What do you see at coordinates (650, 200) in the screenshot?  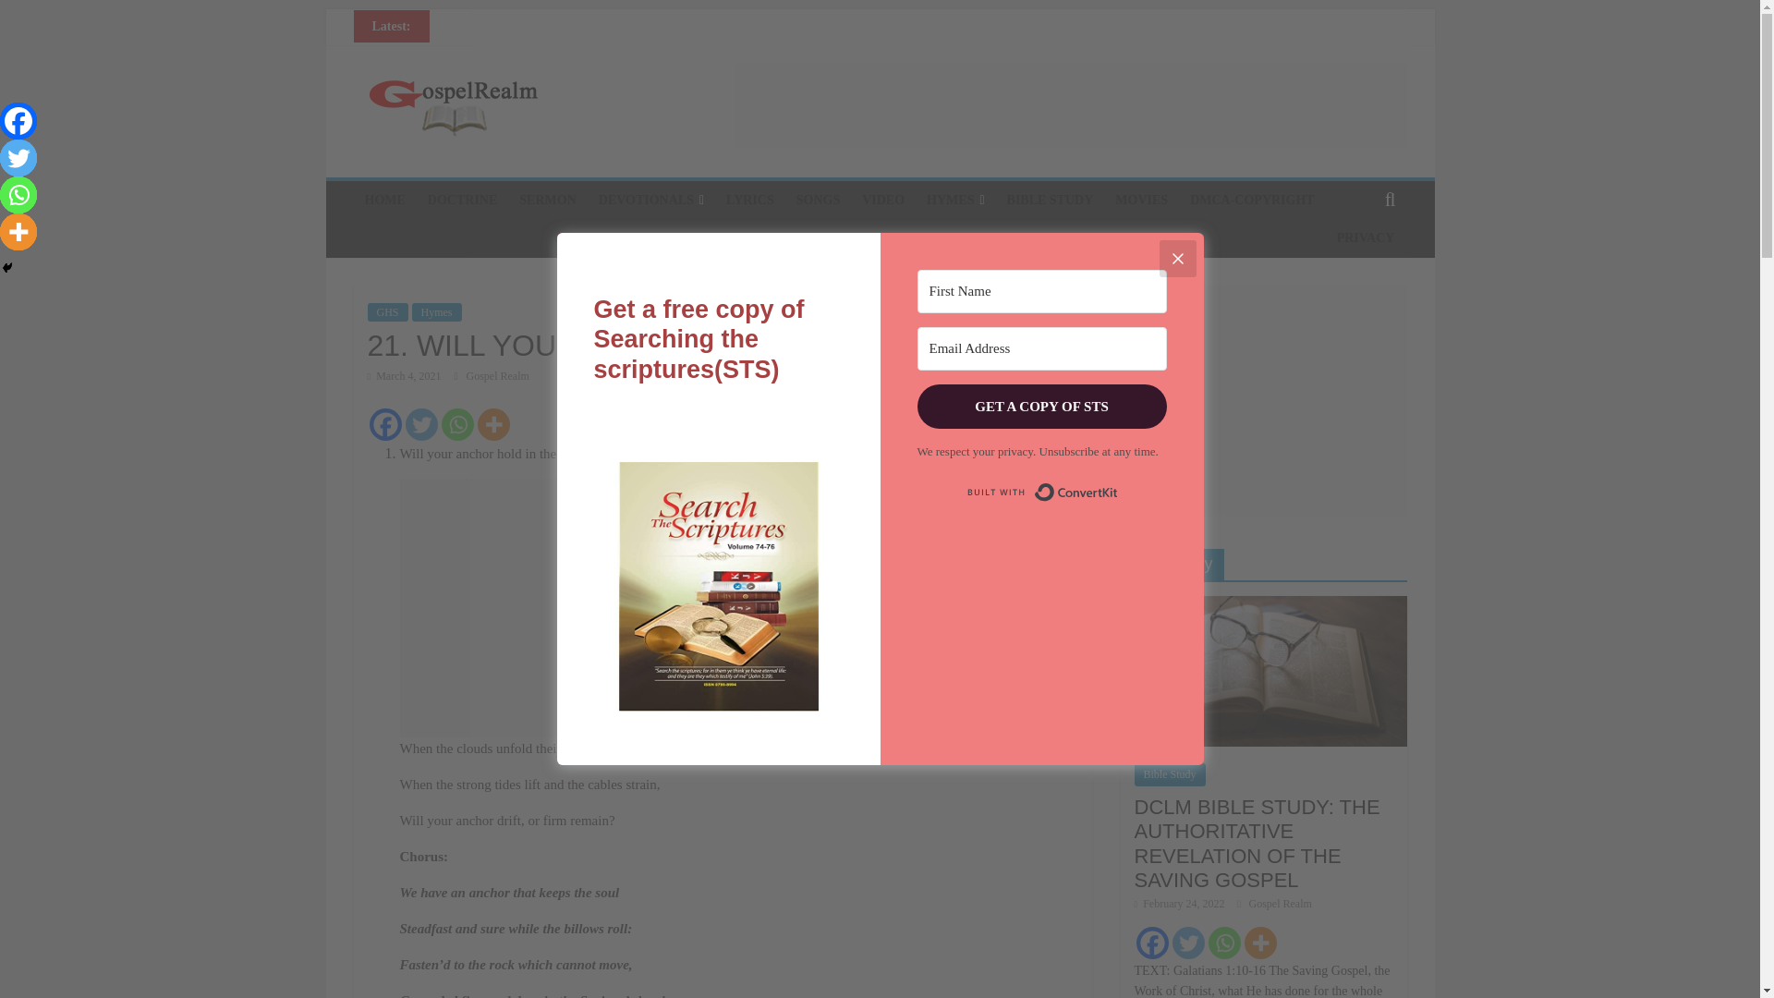 I see `DEVOTIONALS` at bounding box center [650, 200].